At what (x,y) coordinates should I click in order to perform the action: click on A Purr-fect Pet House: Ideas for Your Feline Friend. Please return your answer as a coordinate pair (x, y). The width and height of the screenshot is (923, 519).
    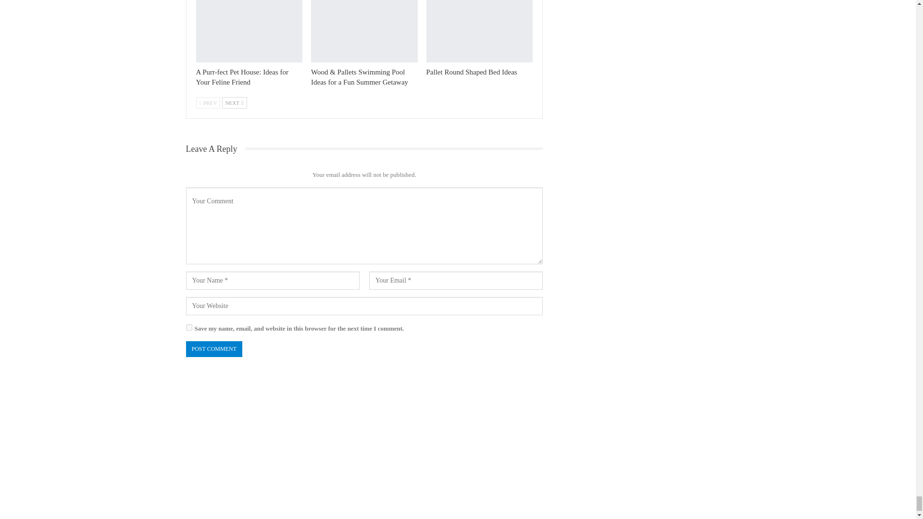
    Looking at the image, I should click on (242, 77).